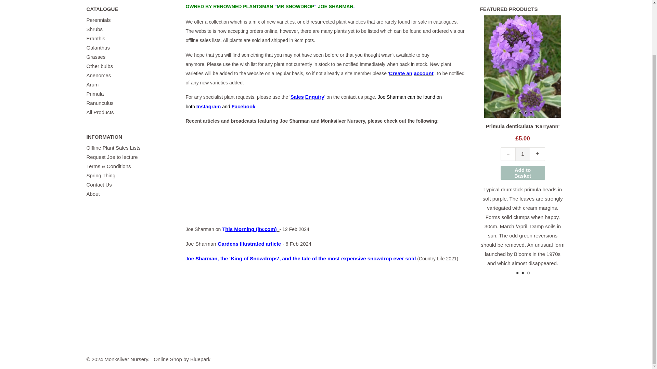 This screenshot has height=369, width=657. Describe the element at coordinates (100, 112) in the screenshot. I see `All Products` at that location.